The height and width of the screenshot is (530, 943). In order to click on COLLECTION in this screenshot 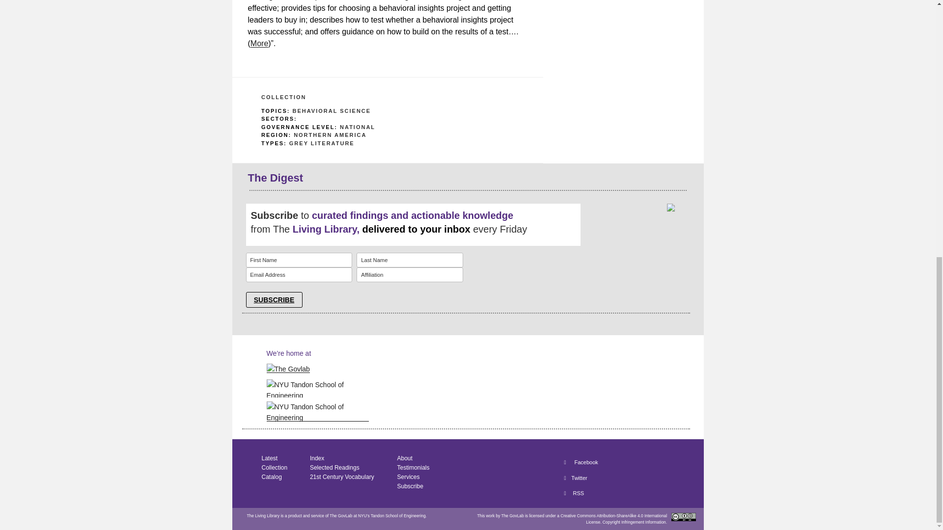, I will do `click(284, 97)`.